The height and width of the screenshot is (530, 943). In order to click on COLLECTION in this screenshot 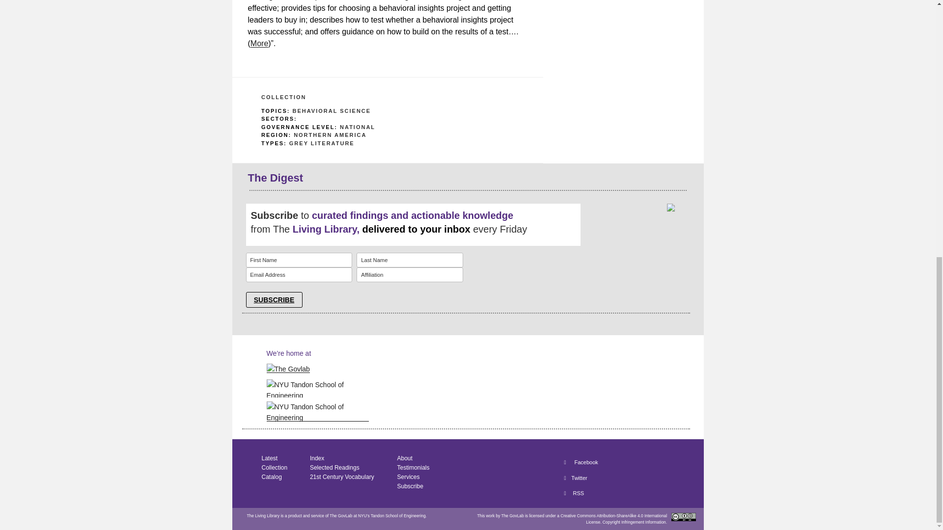, I will do `click(284, 97)`.